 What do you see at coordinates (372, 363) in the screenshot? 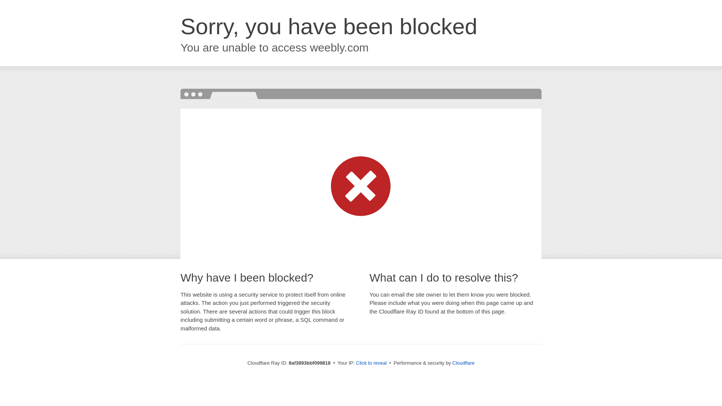
I see `Click to reveal` at bounding box center [372, 363].